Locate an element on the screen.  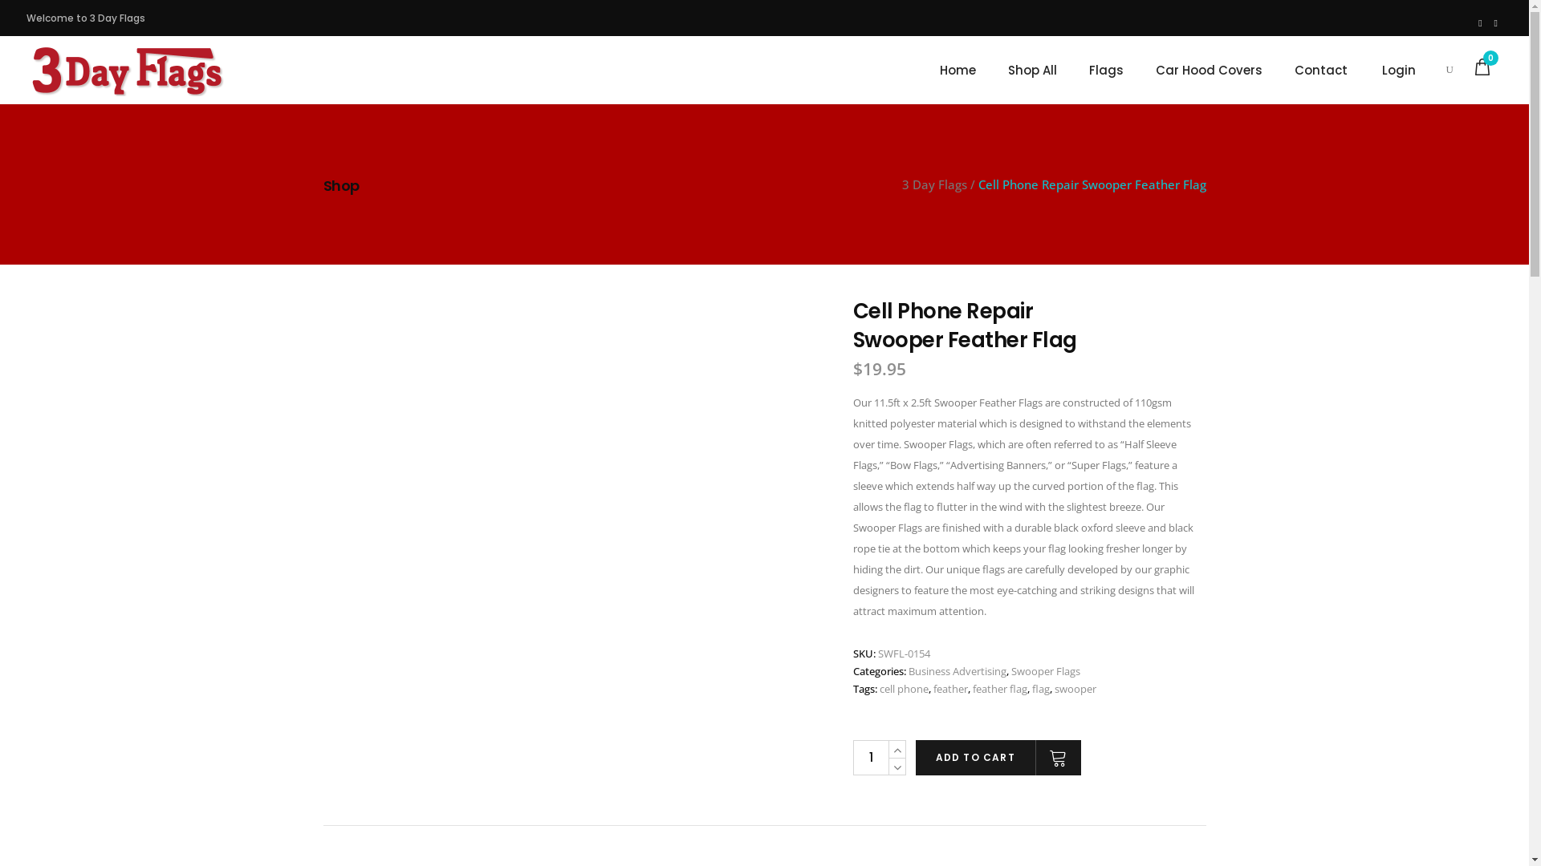
Swooper Flags is located at coordinates (1046, 671).